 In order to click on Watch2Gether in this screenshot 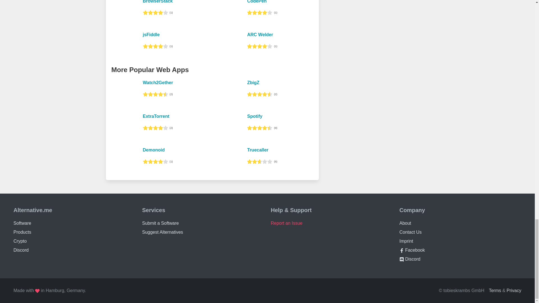, I will do `click(158, 82)`.